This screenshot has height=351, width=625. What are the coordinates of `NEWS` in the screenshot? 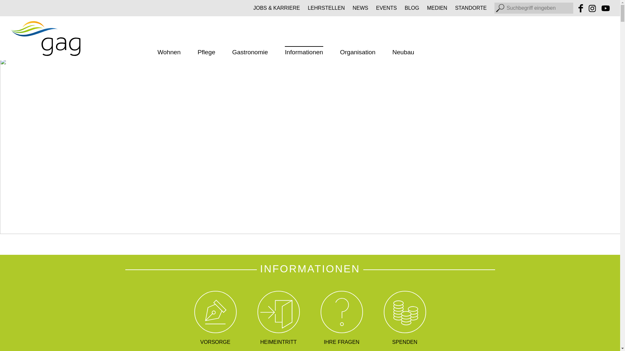 It's located at (360, 8).